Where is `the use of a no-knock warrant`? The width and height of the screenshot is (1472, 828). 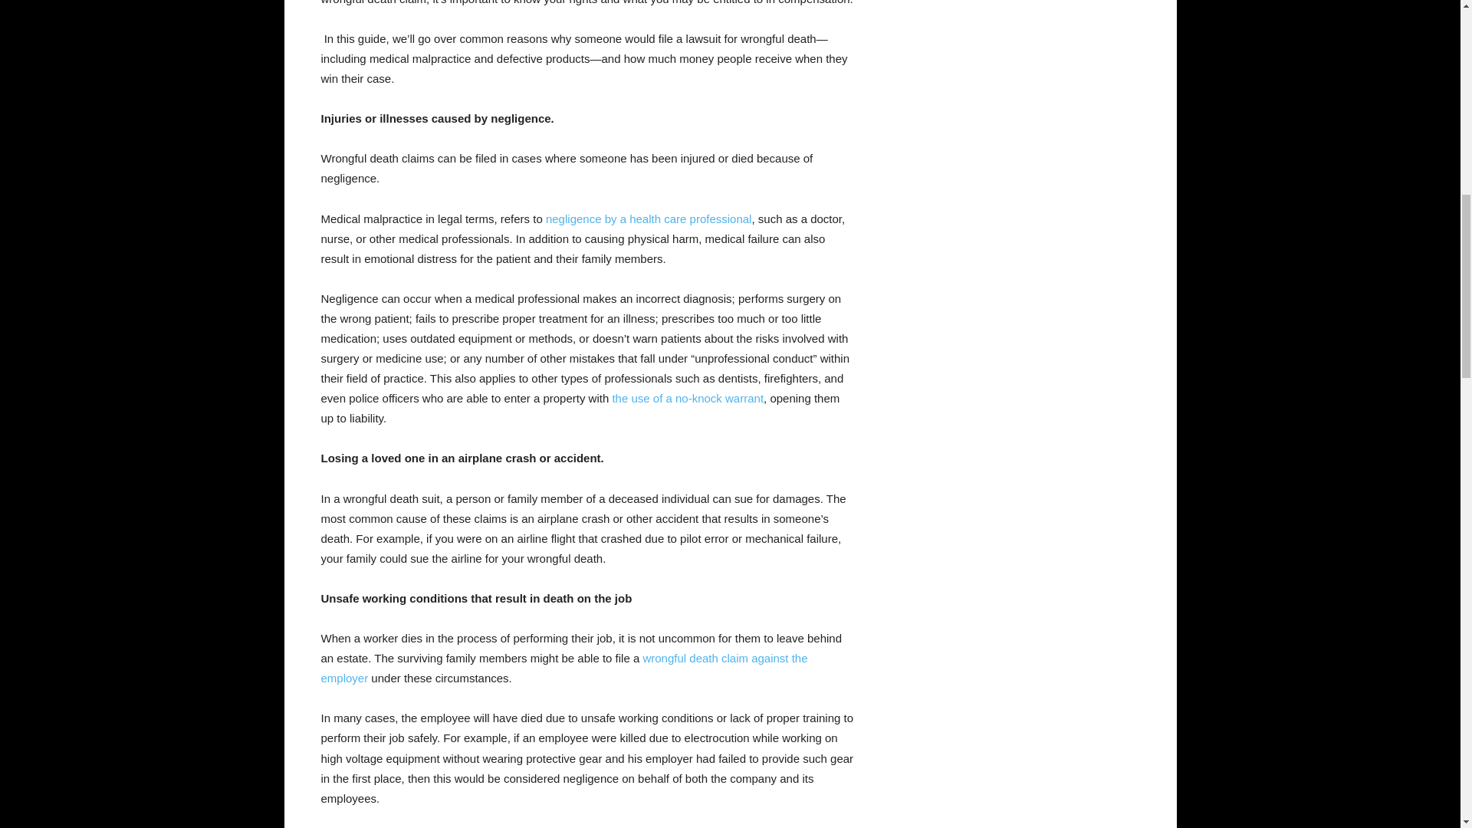 the use of a no-knock warrant is located at coordinates (688, 398).